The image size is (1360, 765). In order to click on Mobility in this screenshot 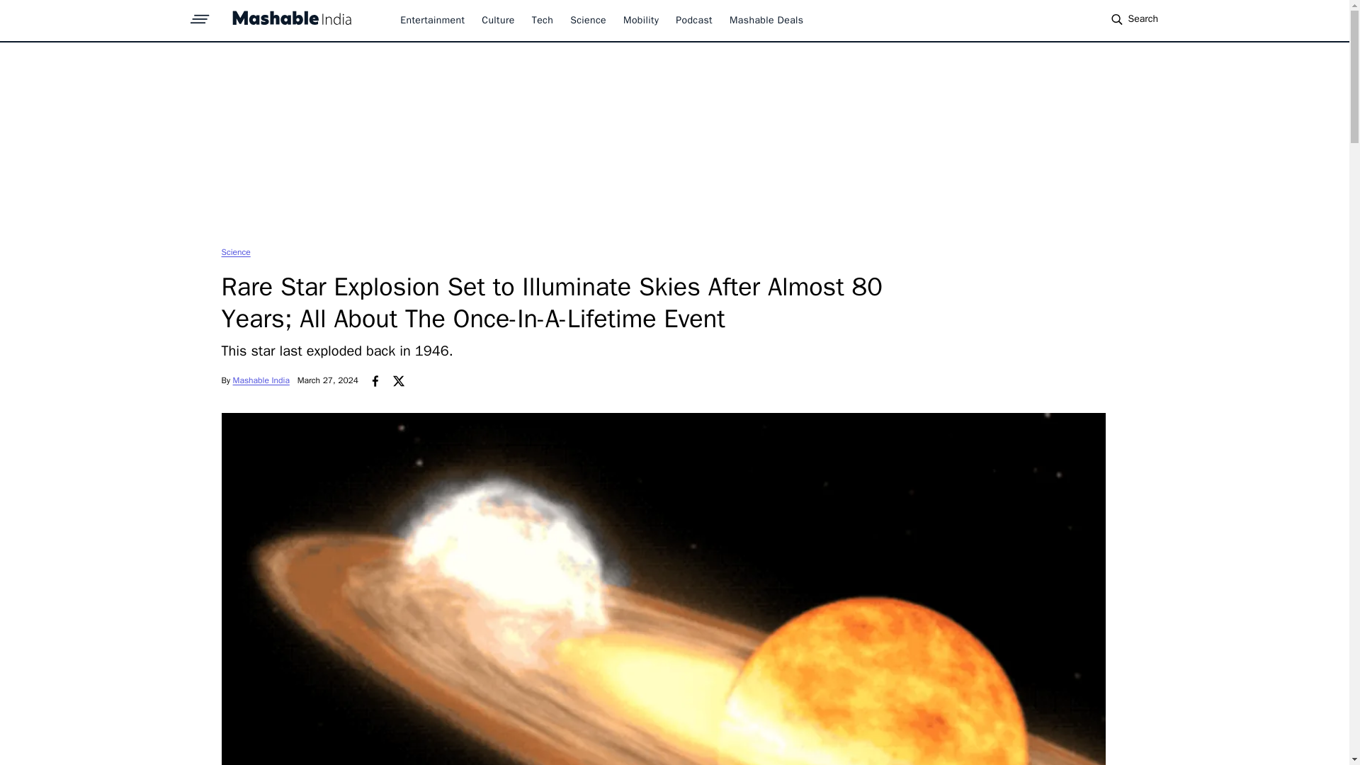, I will do `click(640, 20)`.